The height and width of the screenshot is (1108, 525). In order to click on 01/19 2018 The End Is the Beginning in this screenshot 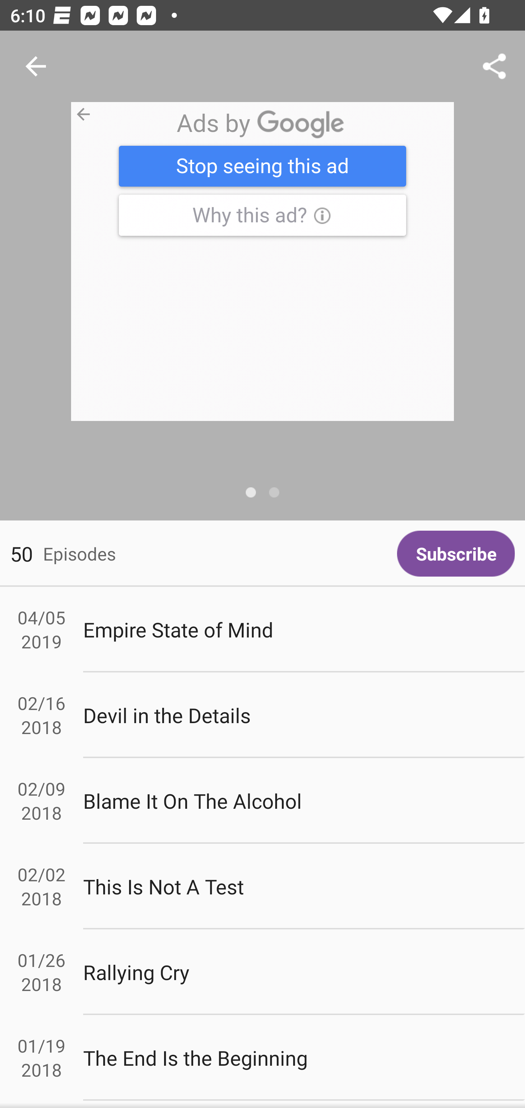, I will do `click(262, 1057)`.